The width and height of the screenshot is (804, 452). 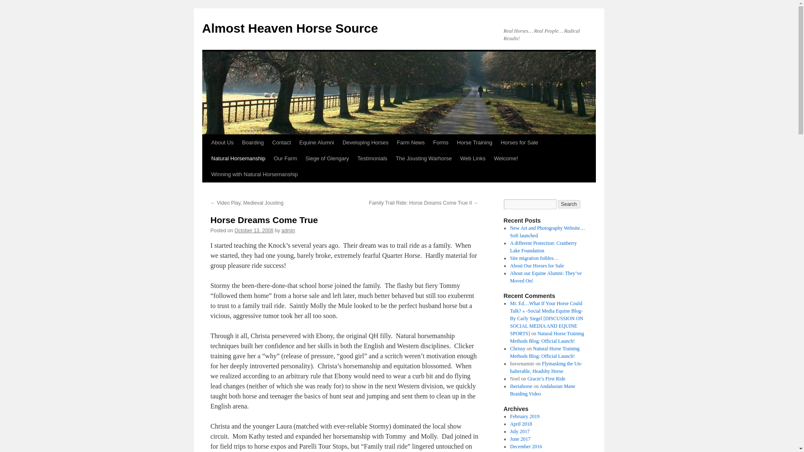 What do you see at coordinates (410, 142) in the screenshot?
I see `Farm News` at bounding box center [410, 142].